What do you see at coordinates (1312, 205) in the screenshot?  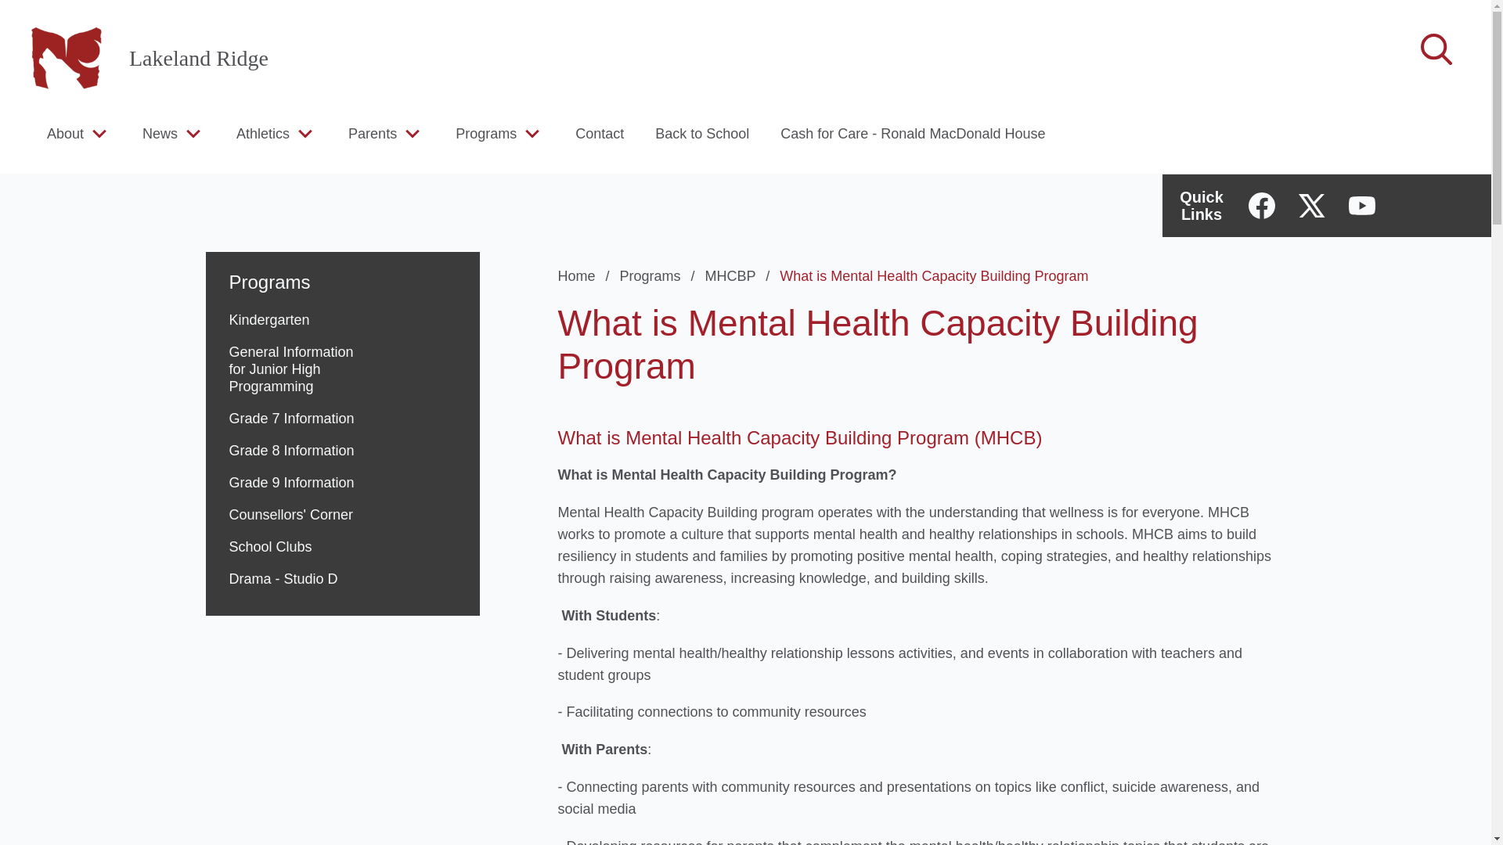 I see `Lakeland Ridge's X` at bounding box center [1312, 205].